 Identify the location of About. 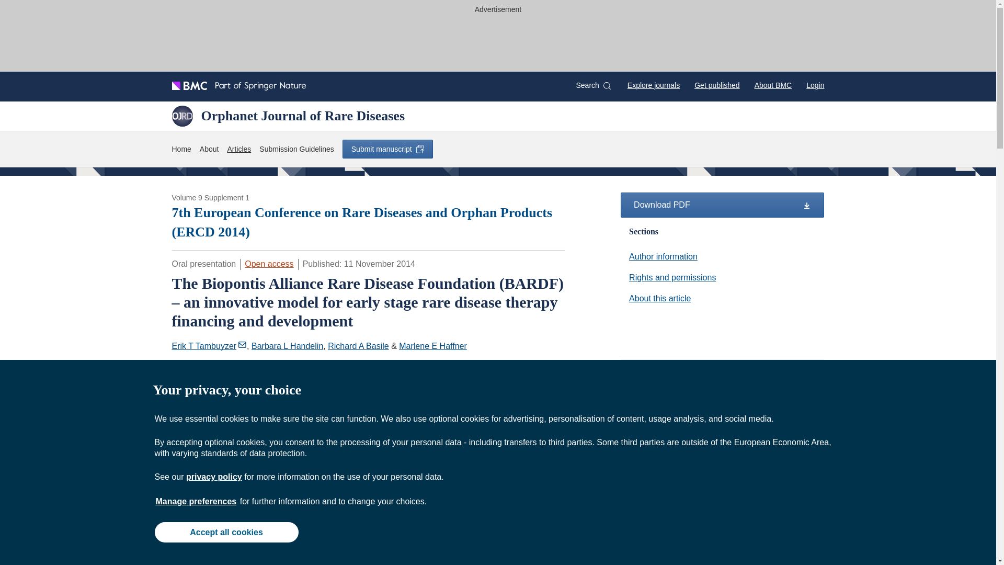
(209, 150).